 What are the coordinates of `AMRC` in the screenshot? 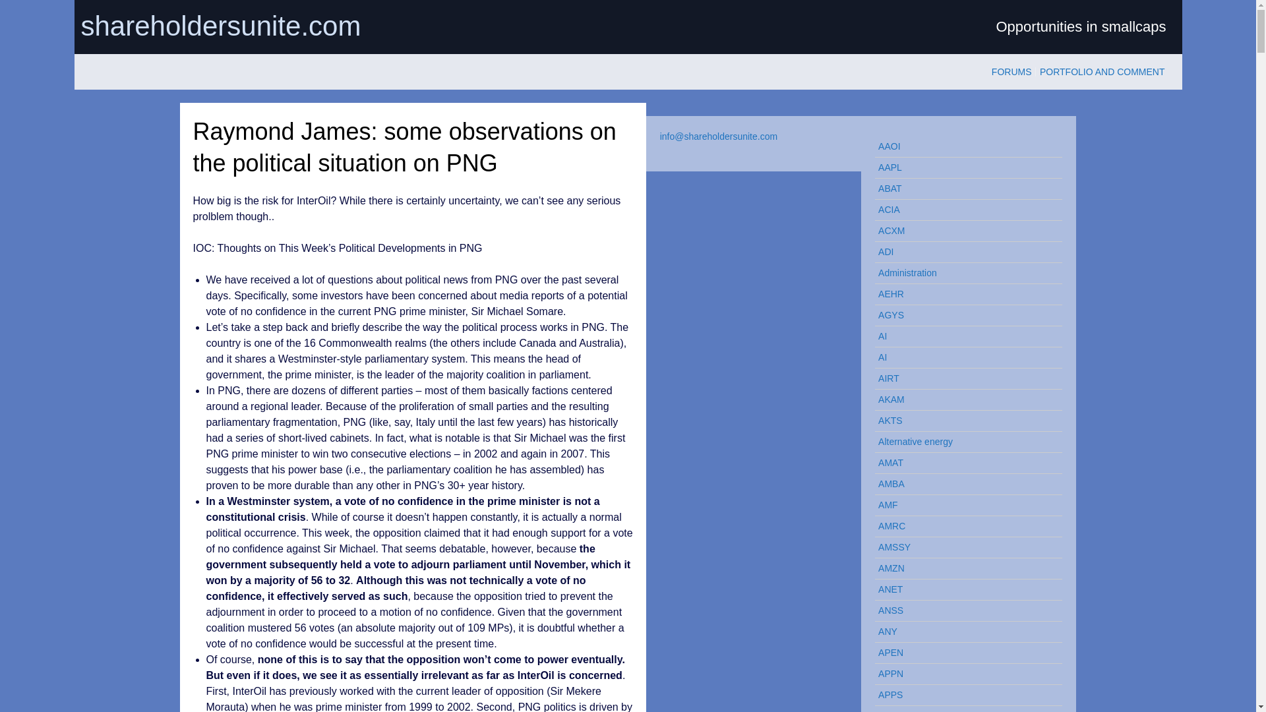 It's located at (963, 526).